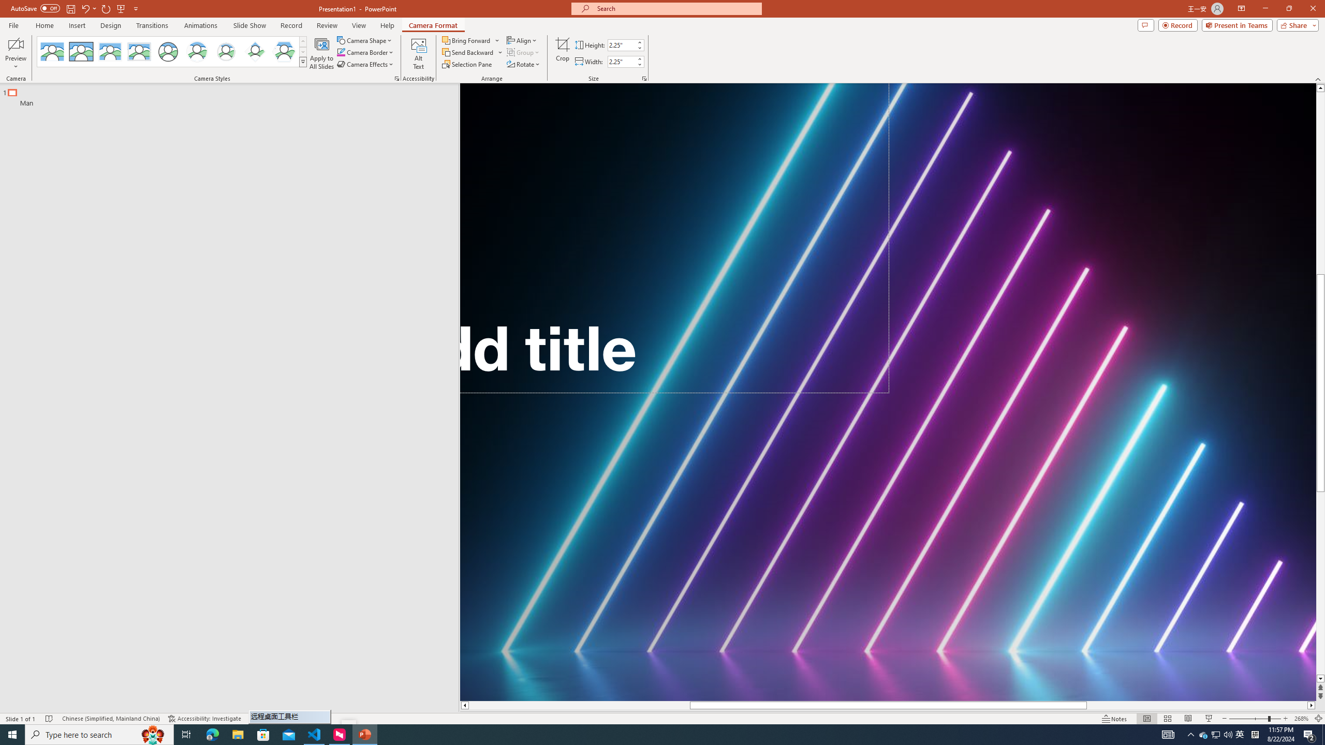 This screenshot has width=1325, height=745. Describe the element at coordinates (81, 52) in the screenshot. I see `Simple Frame Rectangle` at that location.